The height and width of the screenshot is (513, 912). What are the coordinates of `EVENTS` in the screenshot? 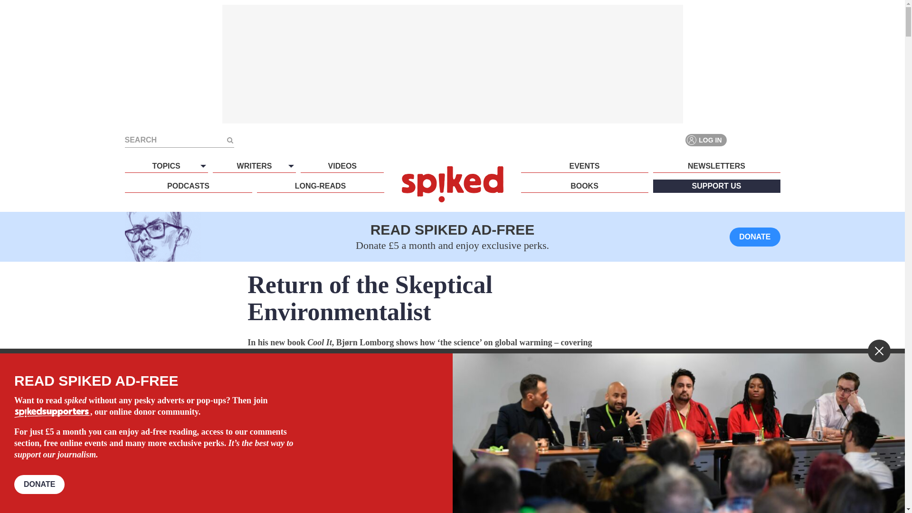 It's located at (584, 166).